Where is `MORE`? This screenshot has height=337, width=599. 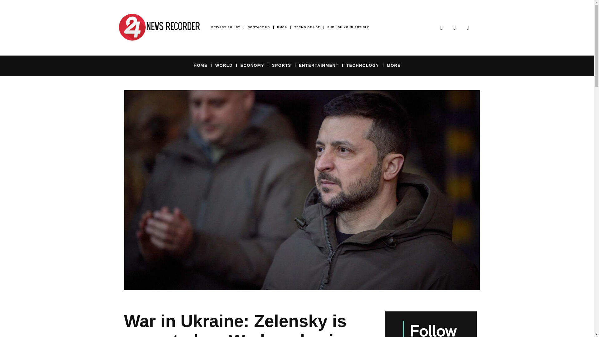
MORE is located at coordinates (394, 65).